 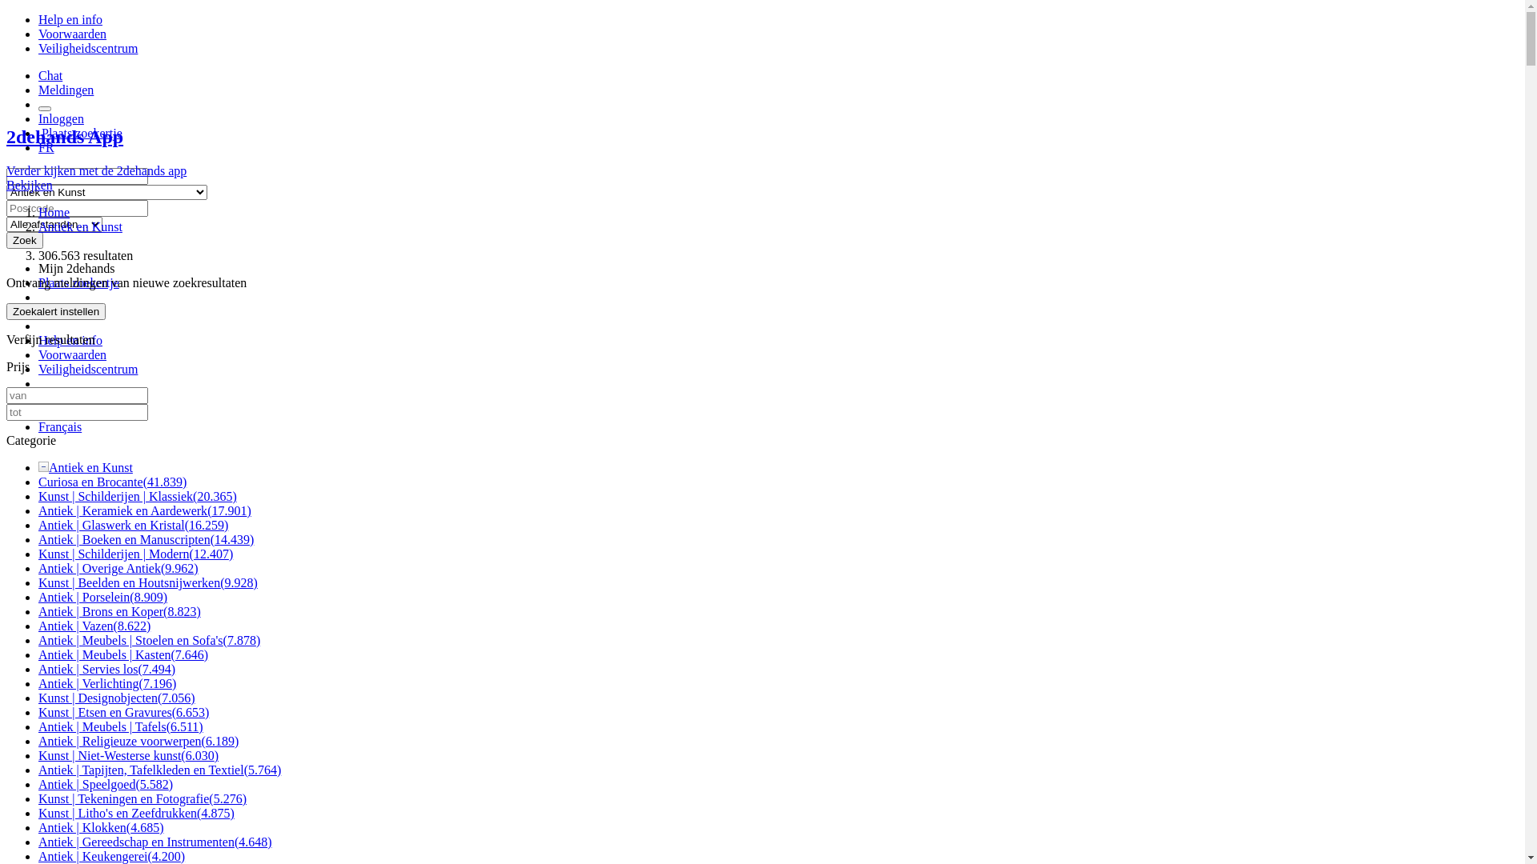 What do you see at coordinates (128, 755) in the screenshot?
I see `Kunst | Niet-Westerse kunst(6.030)` at bounding box center [128, 755].